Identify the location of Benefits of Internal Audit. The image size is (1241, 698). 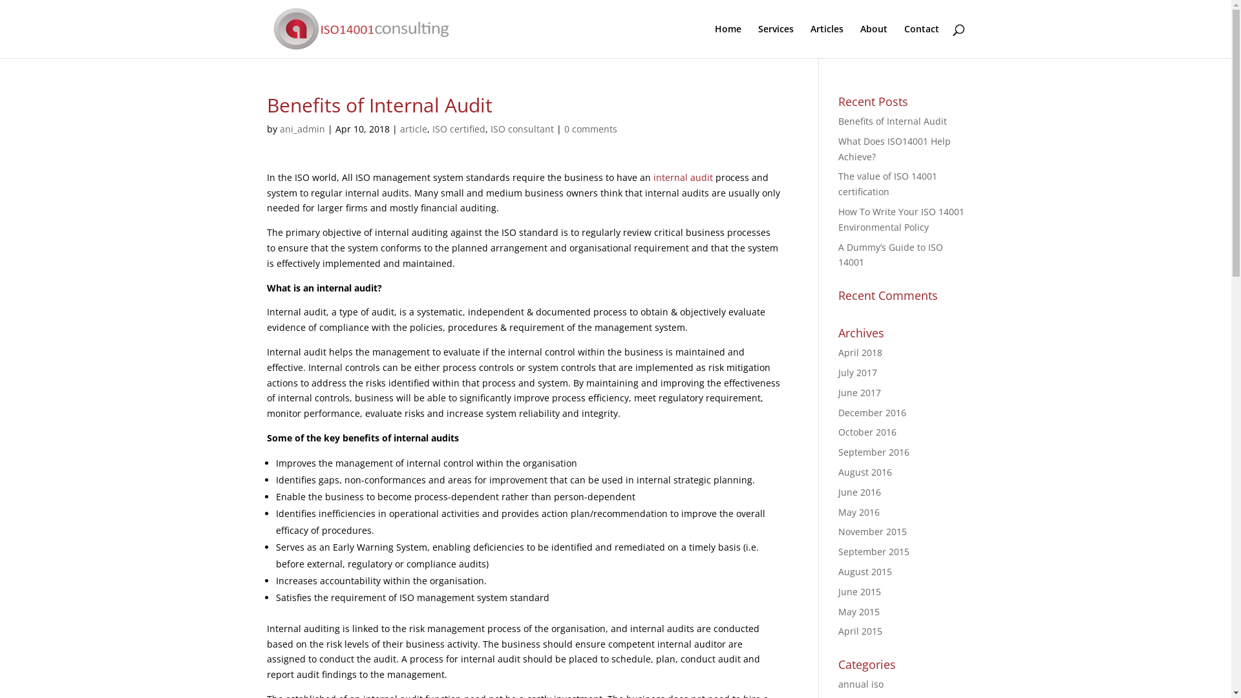
(893, 122).